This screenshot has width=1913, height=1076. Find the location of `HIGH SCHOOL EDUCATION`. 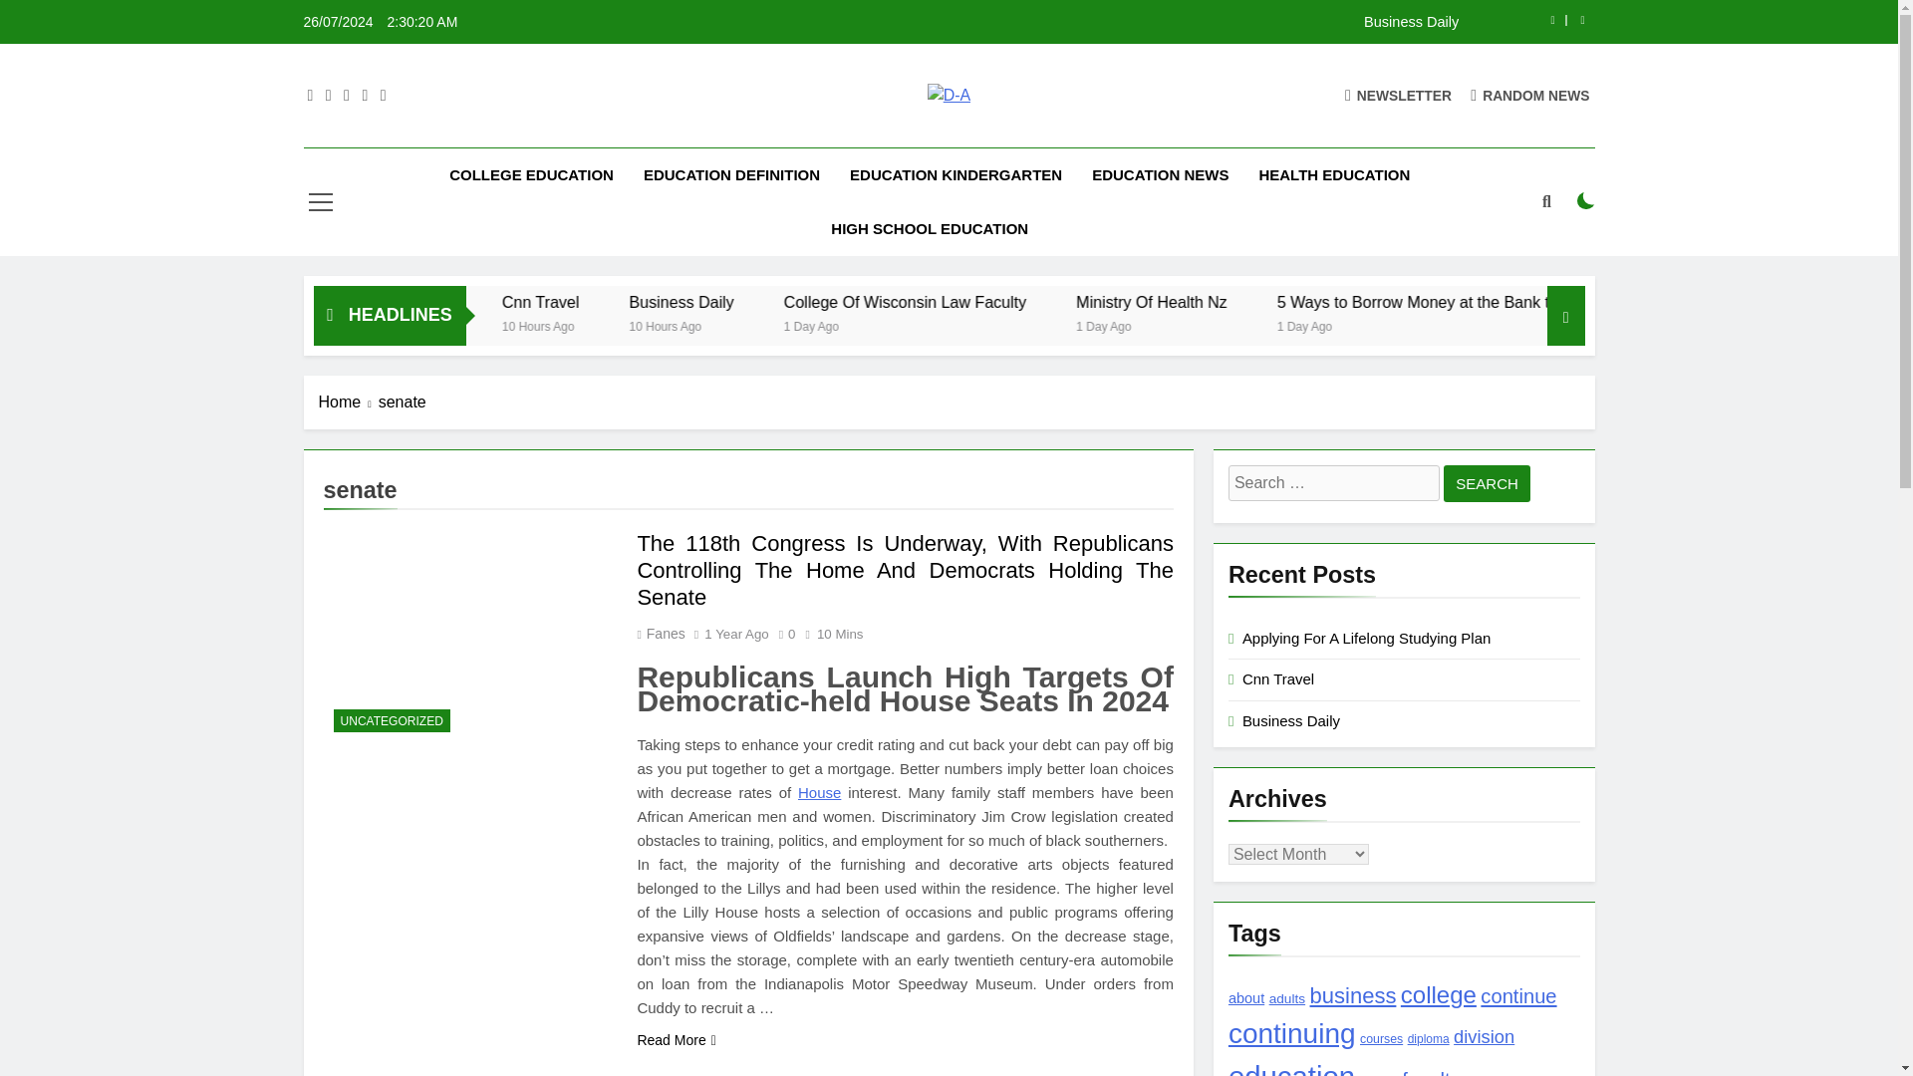

HIGH SCHOOL EDUCATION is located at coordinates (929, 229).